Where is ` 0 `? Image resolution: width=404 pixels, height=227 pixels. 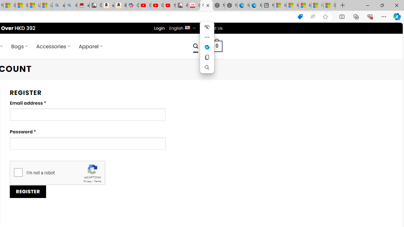  0  is located at coordinates (217, 46).